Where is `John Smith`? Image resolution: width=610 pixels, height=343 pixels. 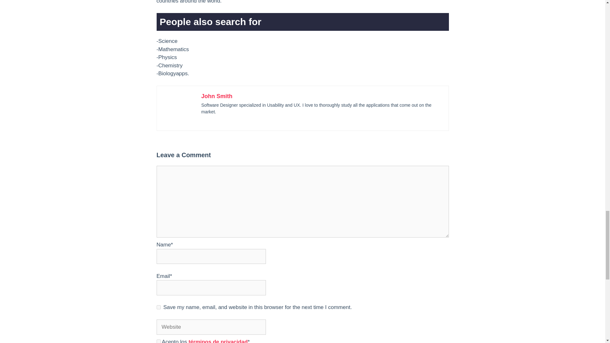
John Smith is located at coordinates (217, 96).